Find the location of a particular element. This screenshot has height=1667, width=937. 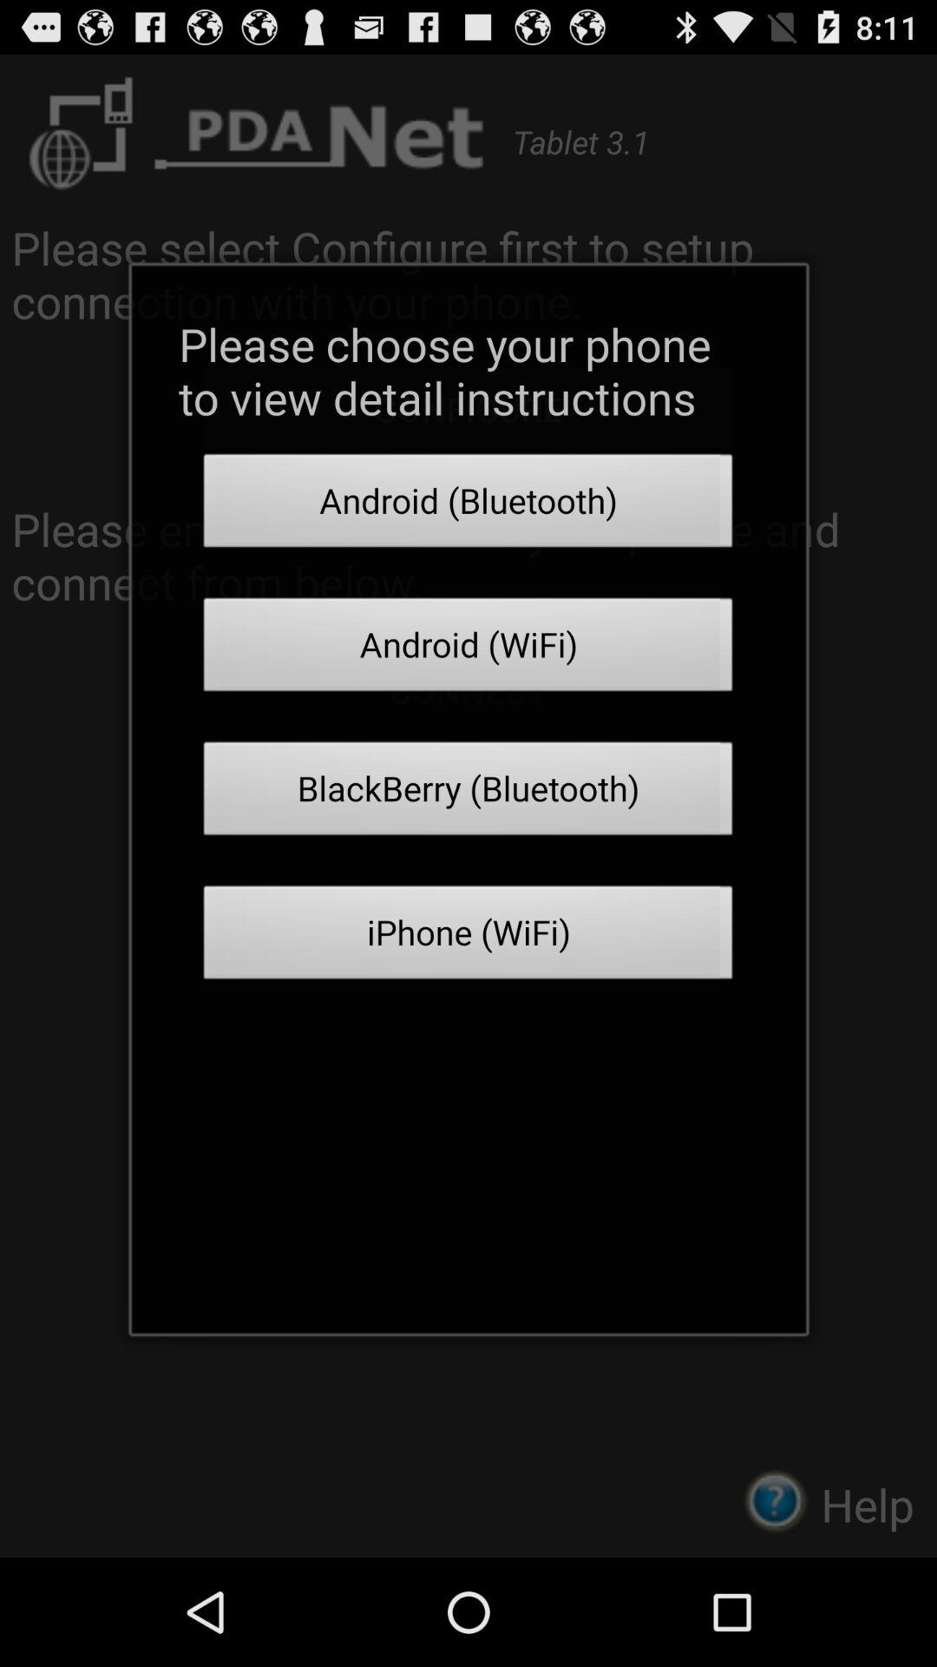

jump until android (wifi) icon is located at coordinates (468, 649).